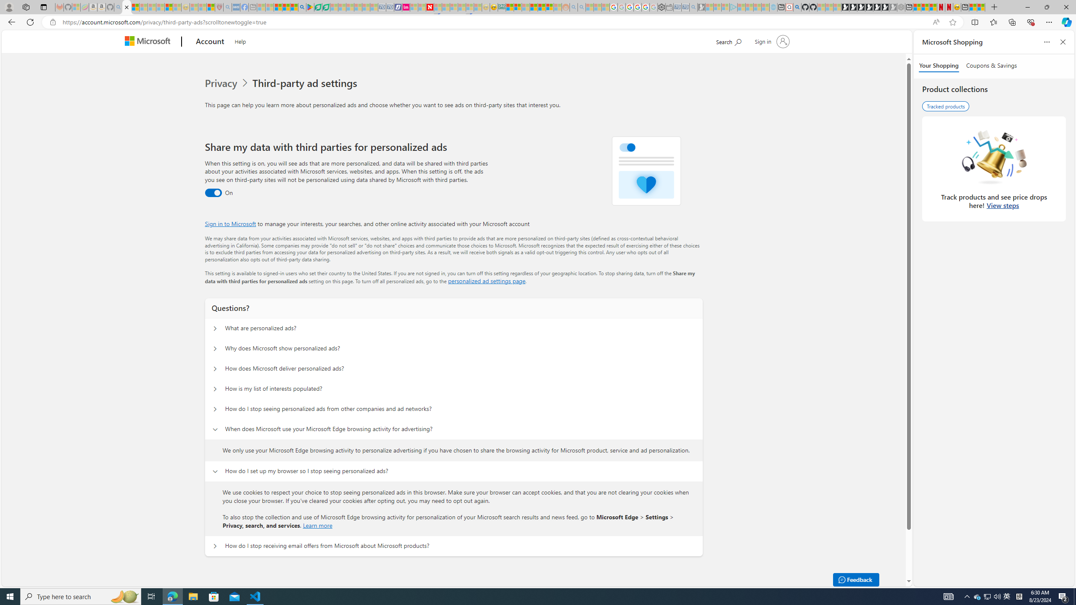 This screenshot has height=605, width=1076. What do you see at coordinates (211, 7) in the screenshot?
I see `Local - MSN` at bounding box center [211, 7].